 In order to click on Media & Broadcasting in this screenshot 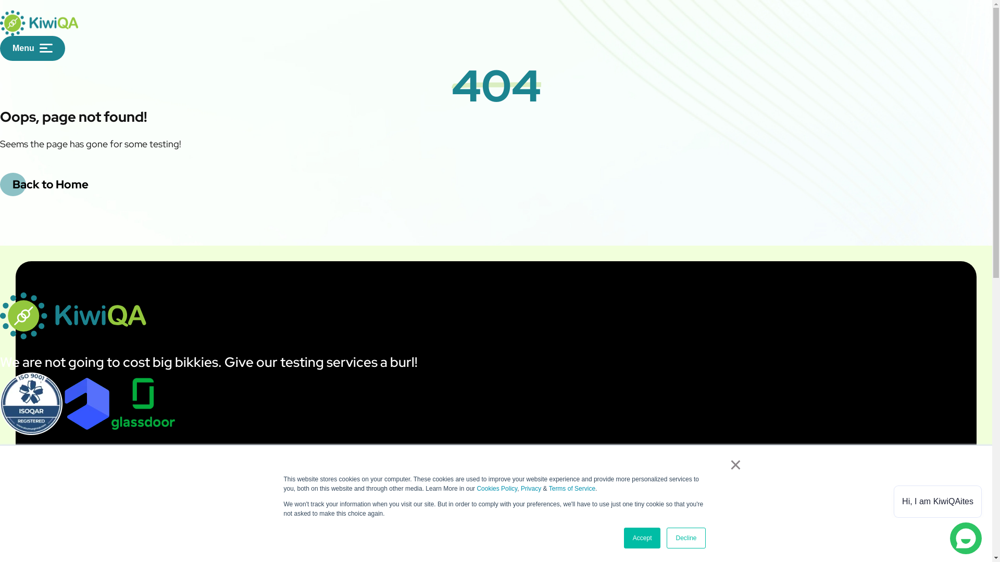, I will do `click(375, 539)`.